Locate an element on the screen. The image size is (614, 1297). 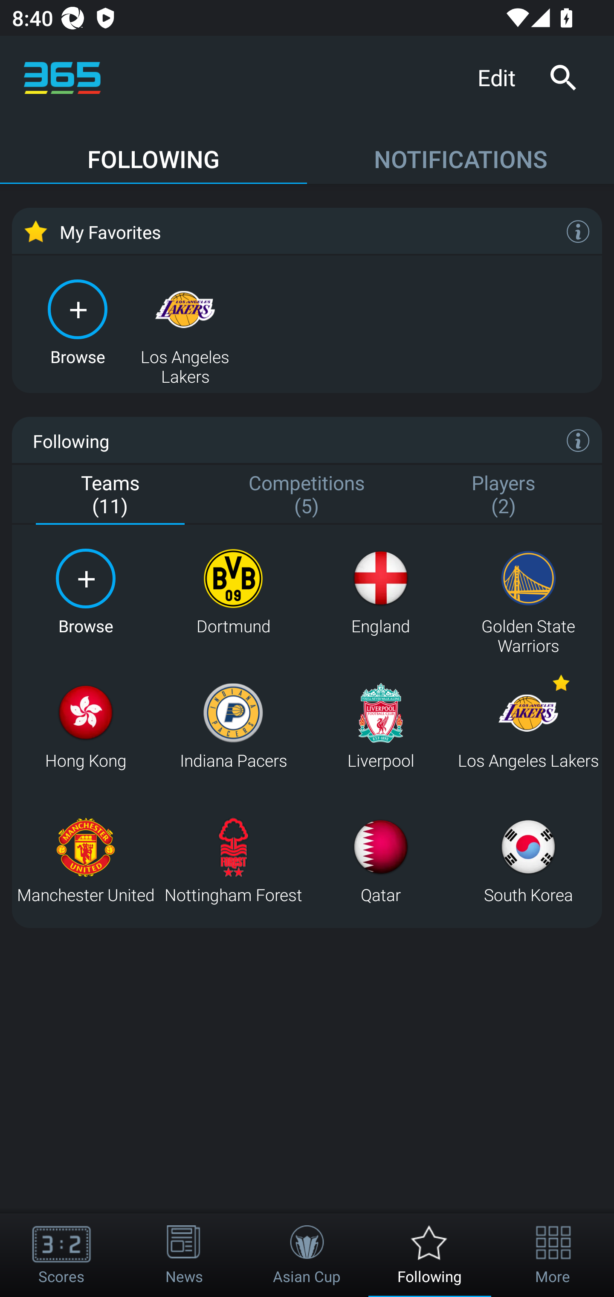
Los Angeles Lakers is located at coordinates (185, 321).